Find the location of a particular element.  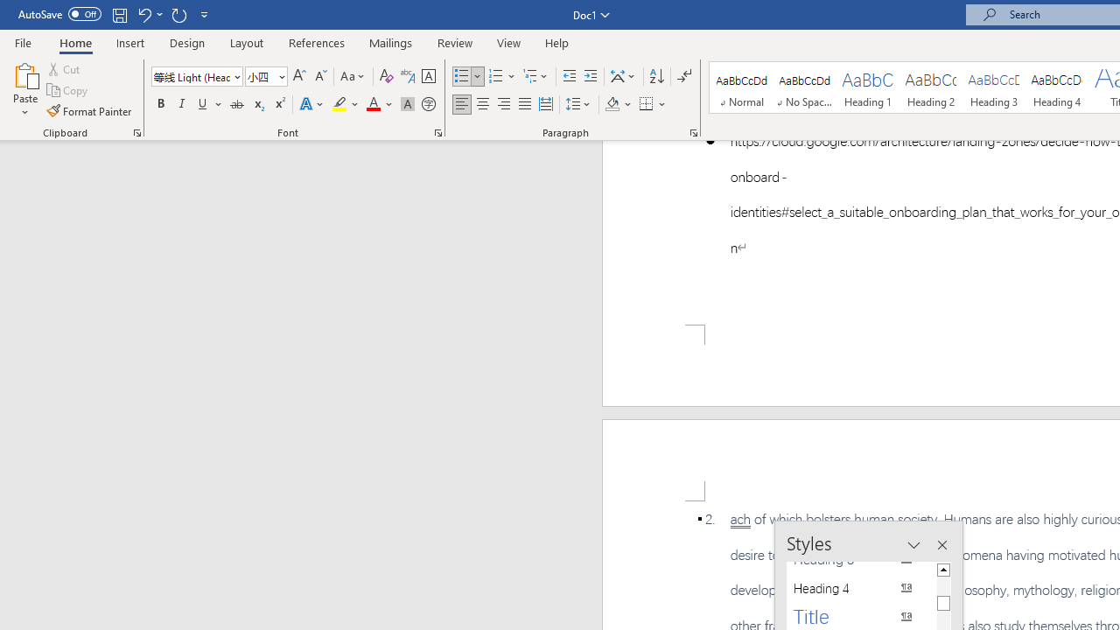

Undo Bullet Default is located at coordinates (149, 14).